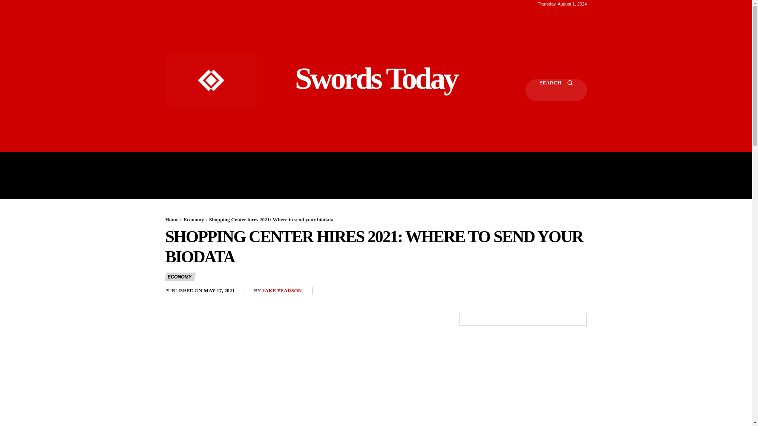 The height and width of the screenshot is (426, 758). I want to click on Swords Today, so click(376, 78).